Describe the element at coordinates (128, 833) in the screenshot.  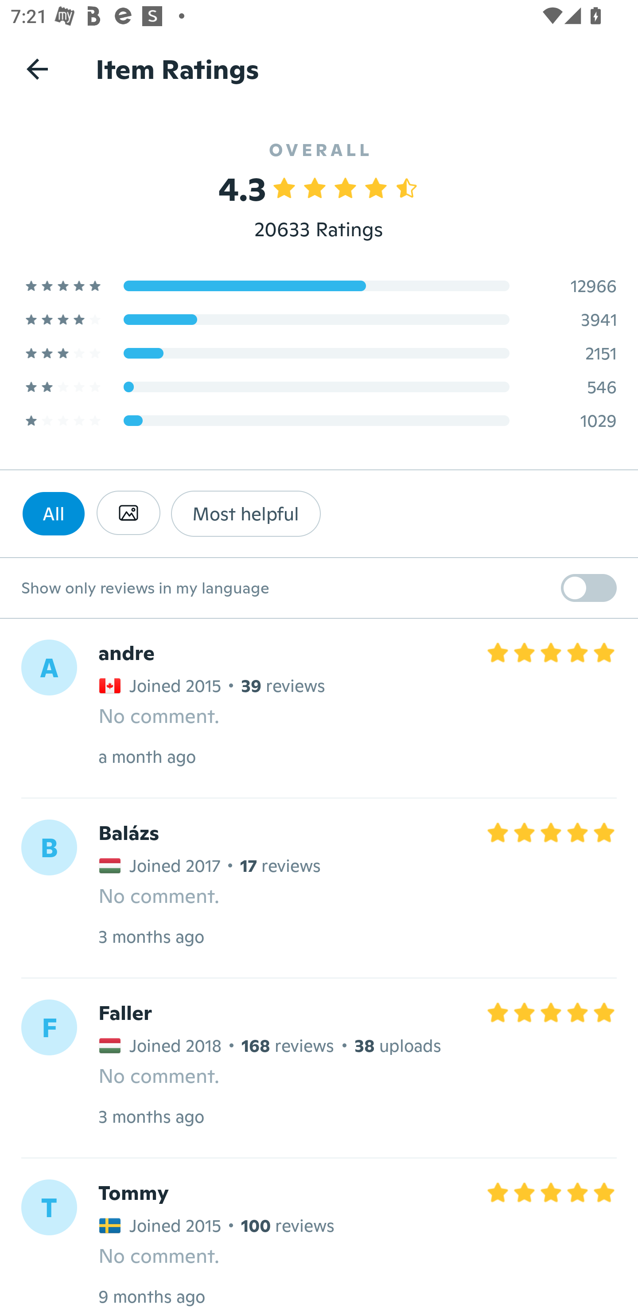
I see `Balázs` at that location.